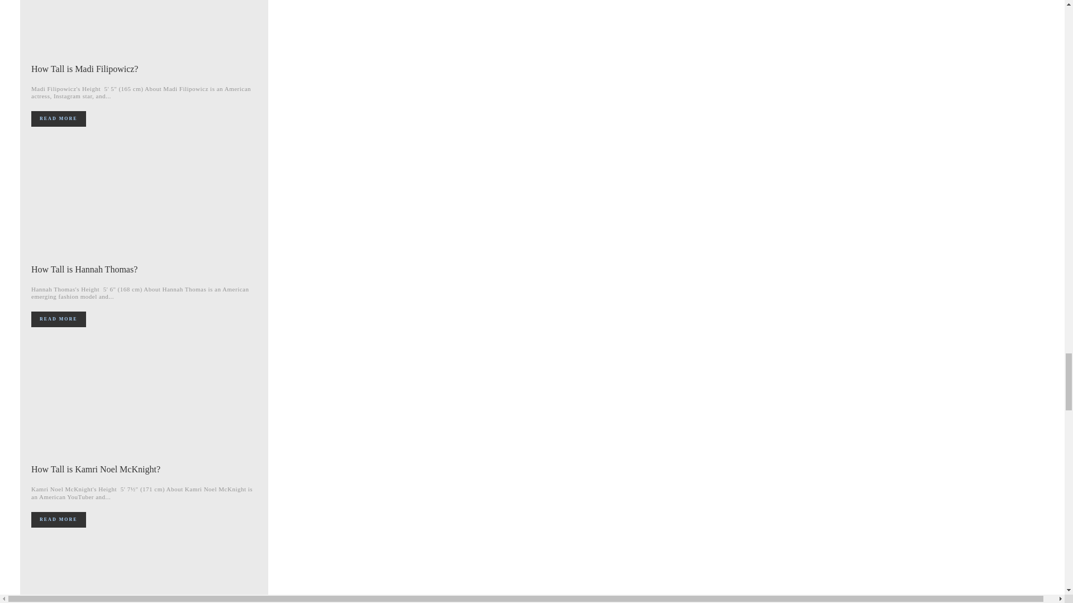  Describe the element at coordinates (144, 400) in the screenshot. I see `How Tall is Kamri Noel McKnight?` at that location.